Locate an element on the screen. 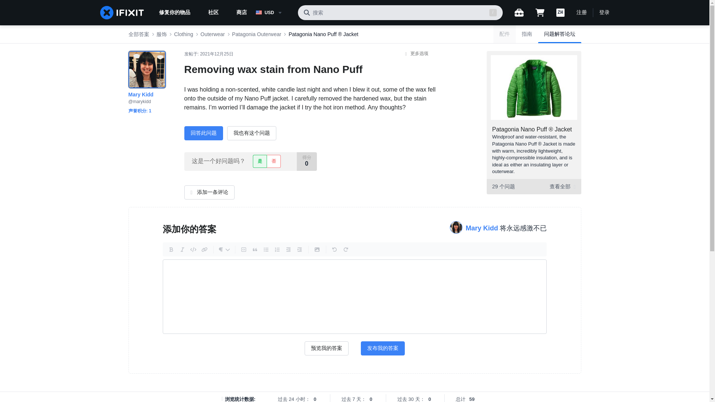 The image size is (715, 402). Clothing is located at coordinates (183, 34).